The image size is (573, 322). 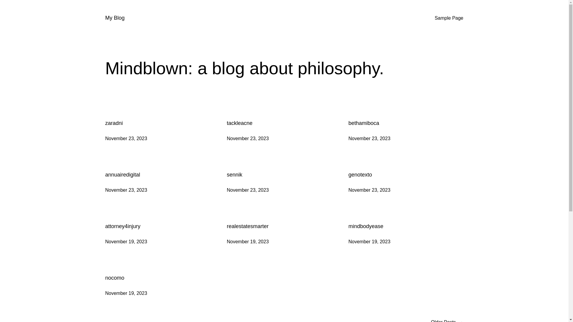 I want to click on November 19, 2023, so click(x=126, y=241).